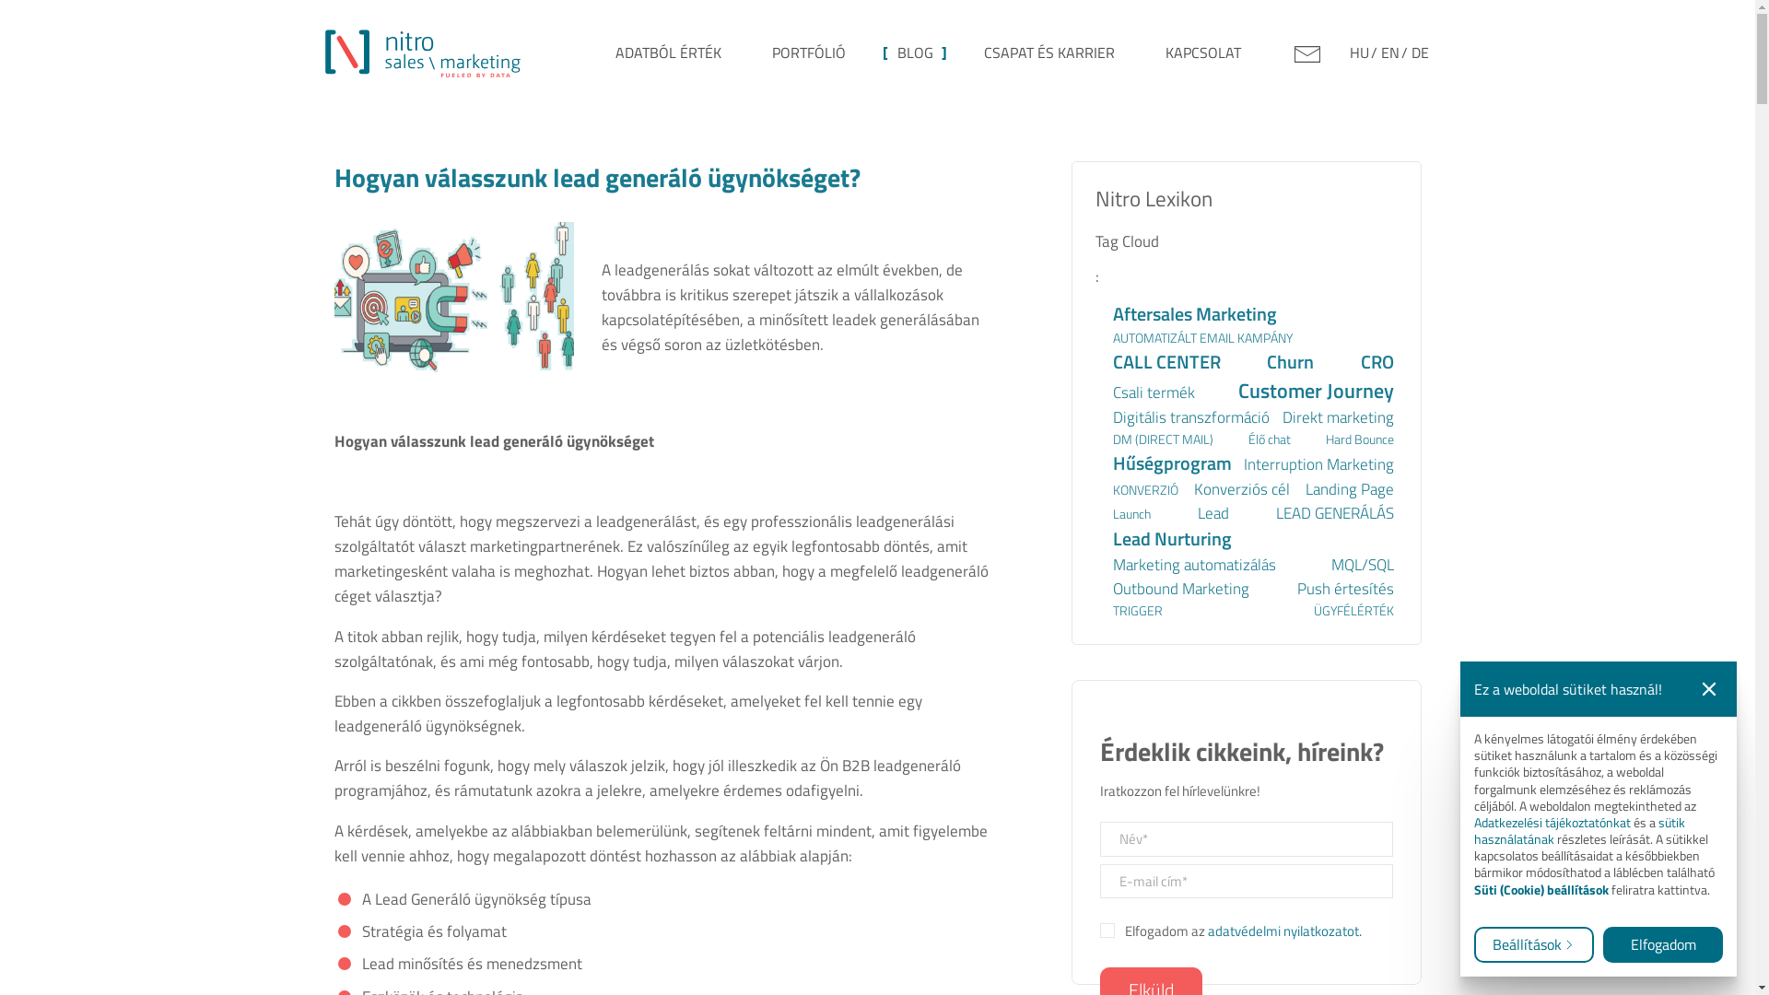 The width and height of the screenshot is (1769, 995). What do you see at coordinates (1213, 513) in the screenshot?
I see `Lead` at bounding box center [1213, 513].